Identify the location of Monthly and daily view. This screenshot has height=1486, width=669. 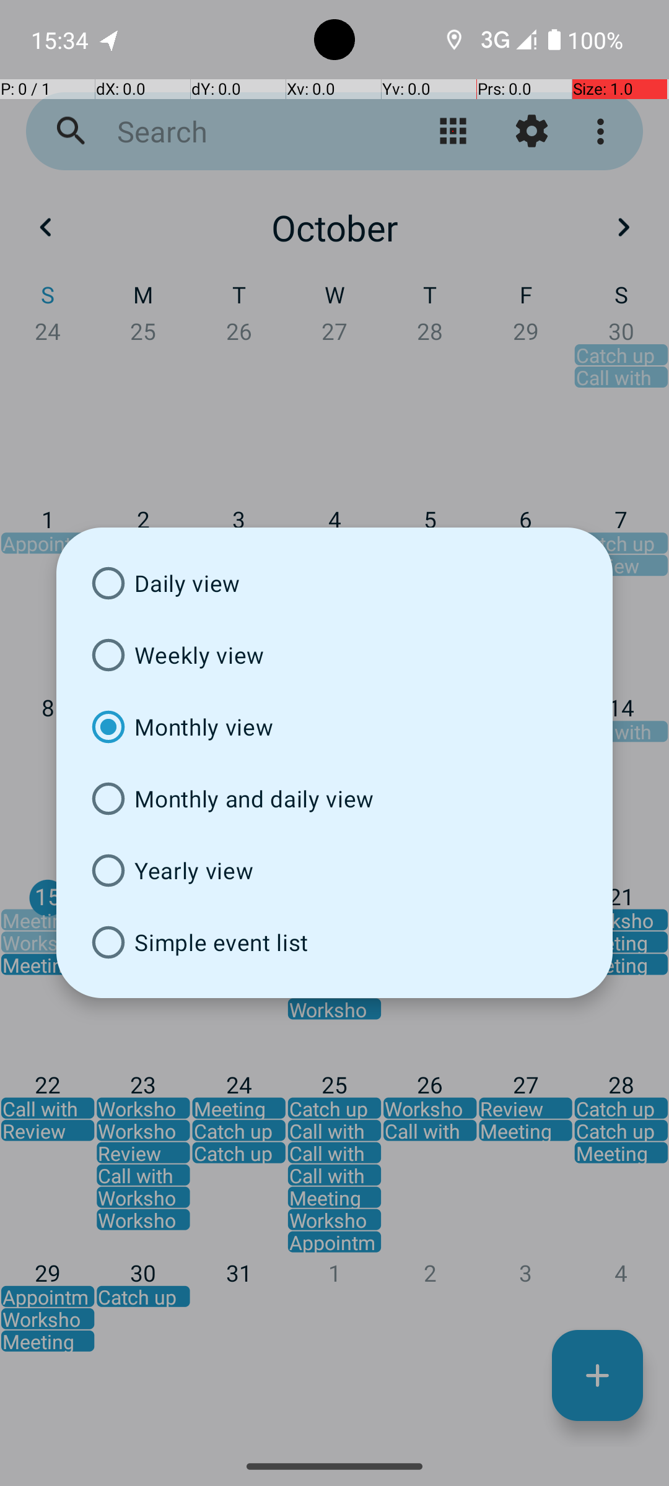
(334, 799).